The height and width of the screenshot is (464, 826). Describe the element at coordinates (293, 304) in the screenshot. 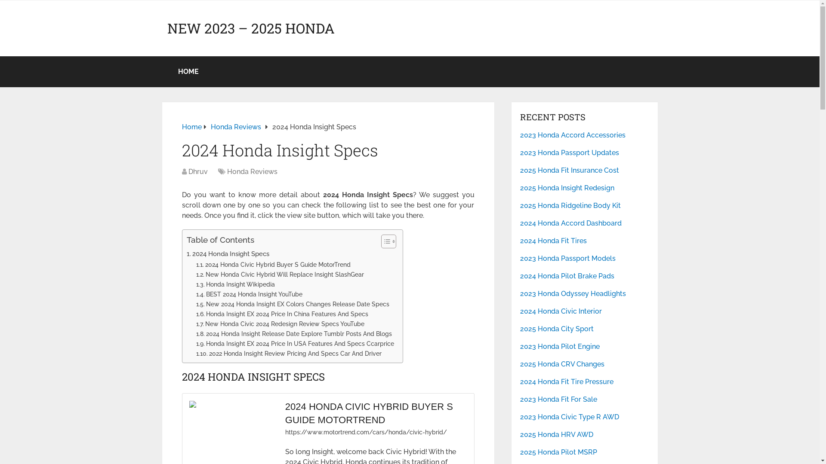

I see `New 2024 Honda Insight EX Colors Changes Release Date Specs` at that location.